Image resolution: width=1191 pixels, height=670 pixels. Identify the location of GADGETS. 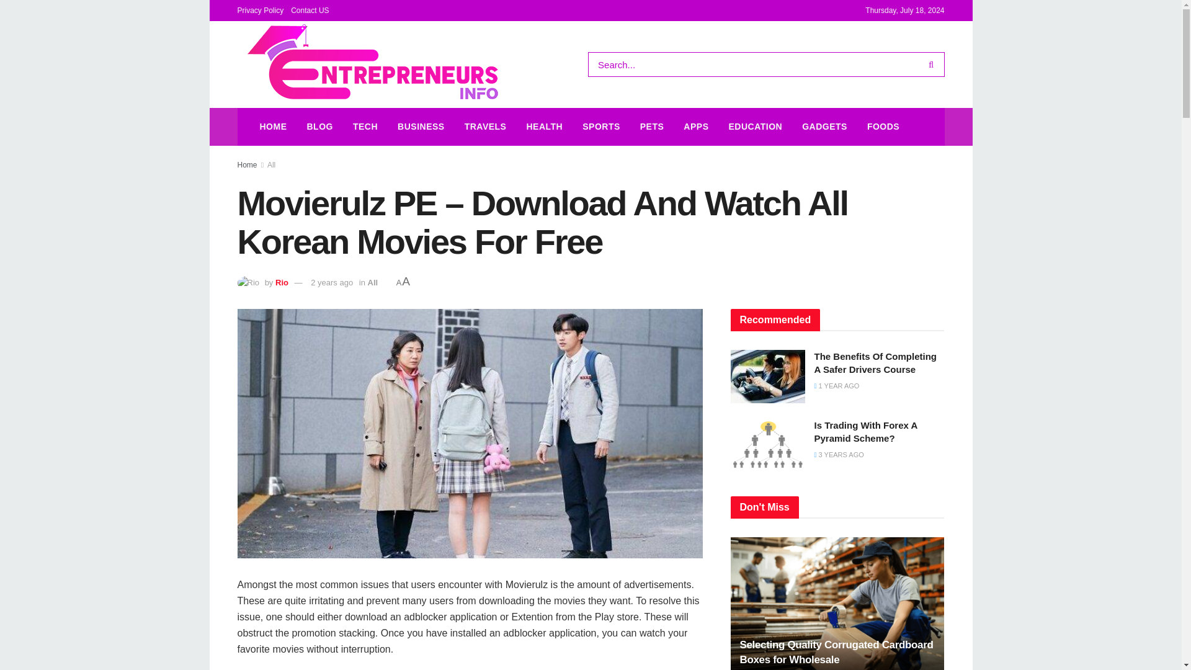
(824, 127).